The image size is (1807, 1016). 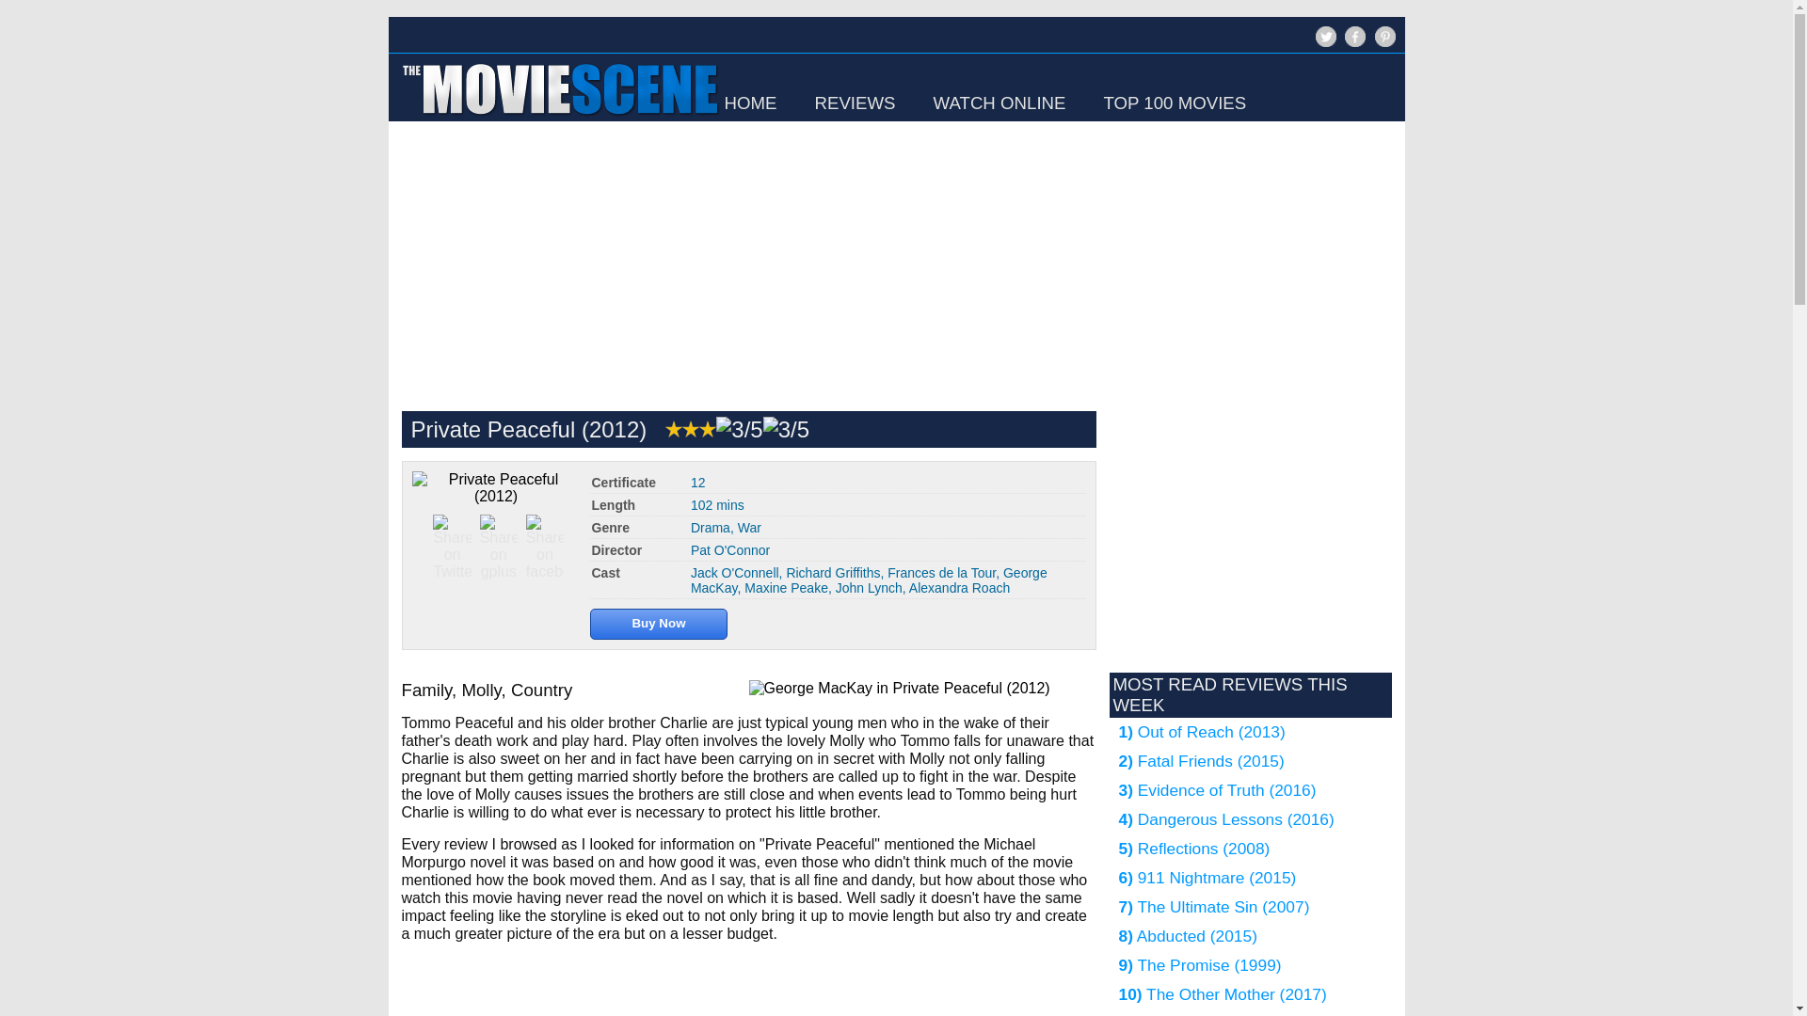 What do you see at coordinates (999, 103) in the screenshot?
I see `WATCH ONLINE` at bounding box center [999, 103].